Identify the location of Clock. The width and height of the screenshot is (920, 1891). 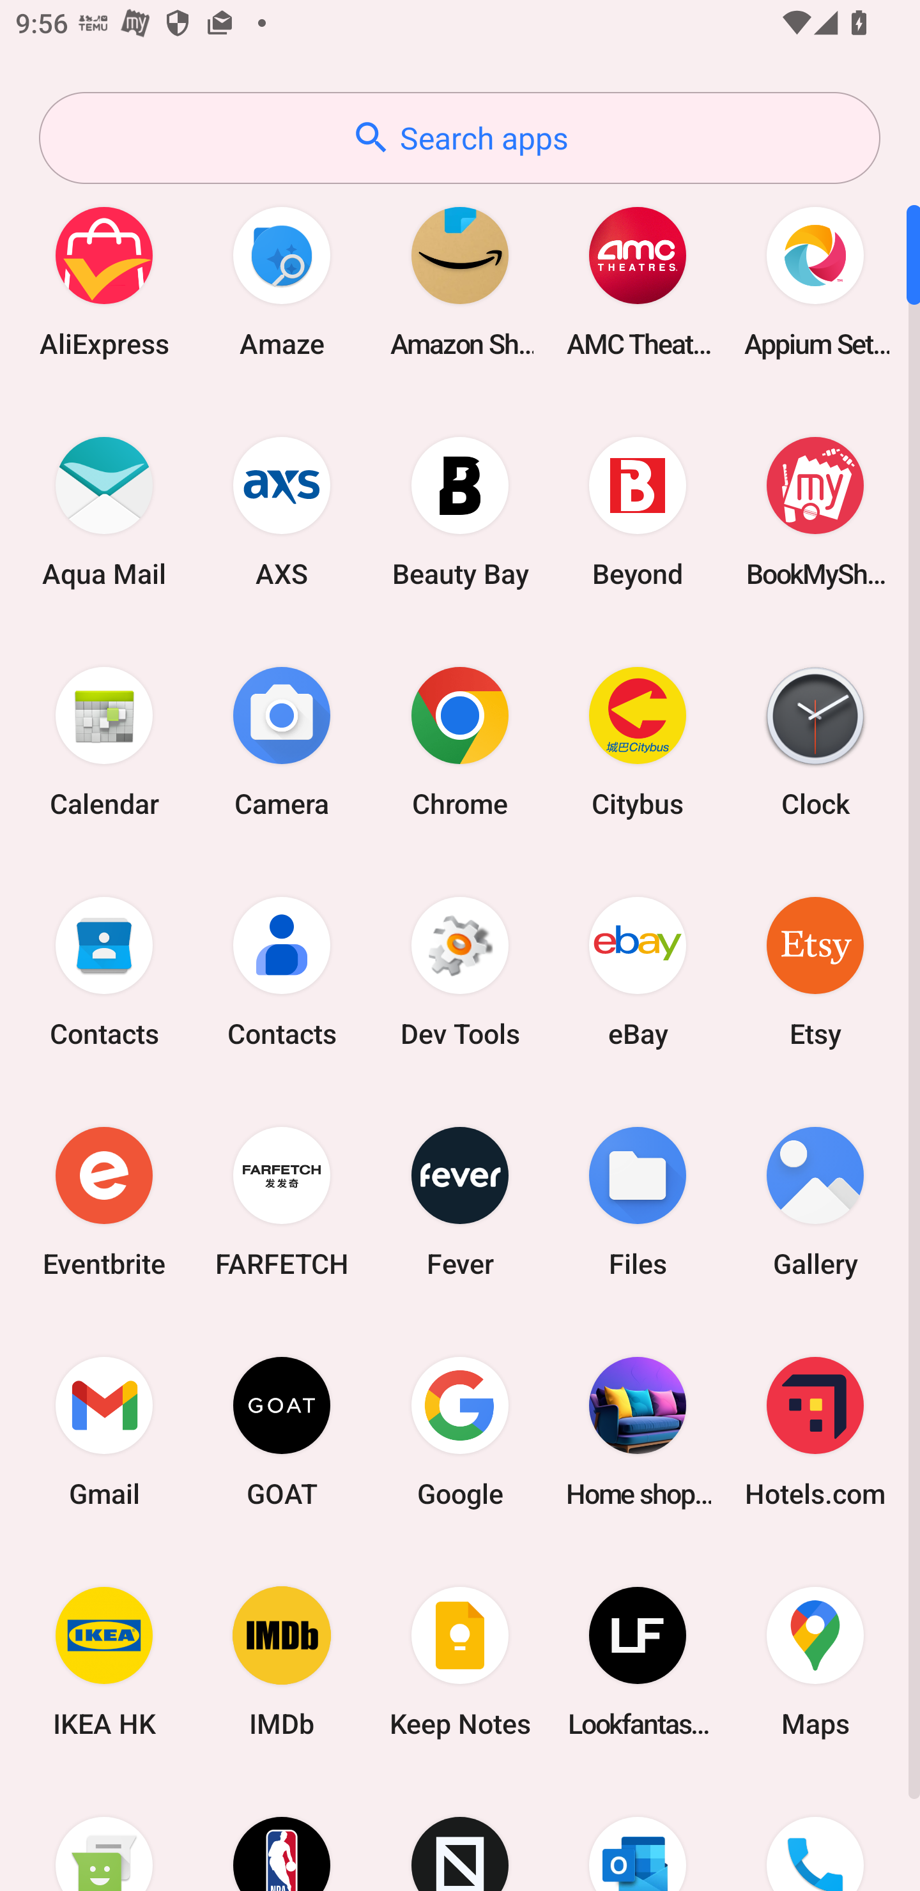
(815, 741).